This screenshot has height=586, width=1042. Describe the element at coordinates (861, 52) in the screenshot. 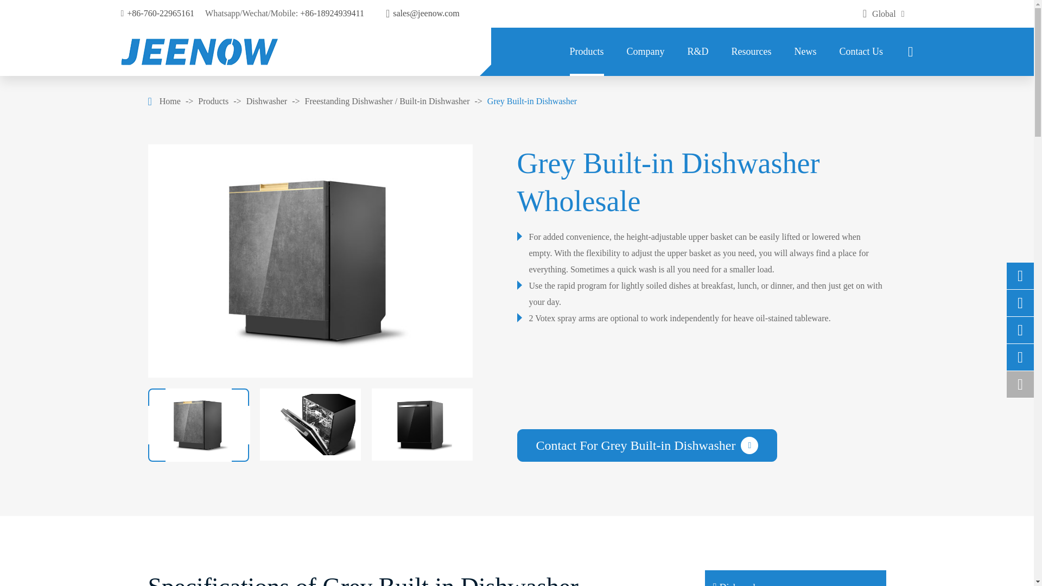

I see `Contact Us` at that location.